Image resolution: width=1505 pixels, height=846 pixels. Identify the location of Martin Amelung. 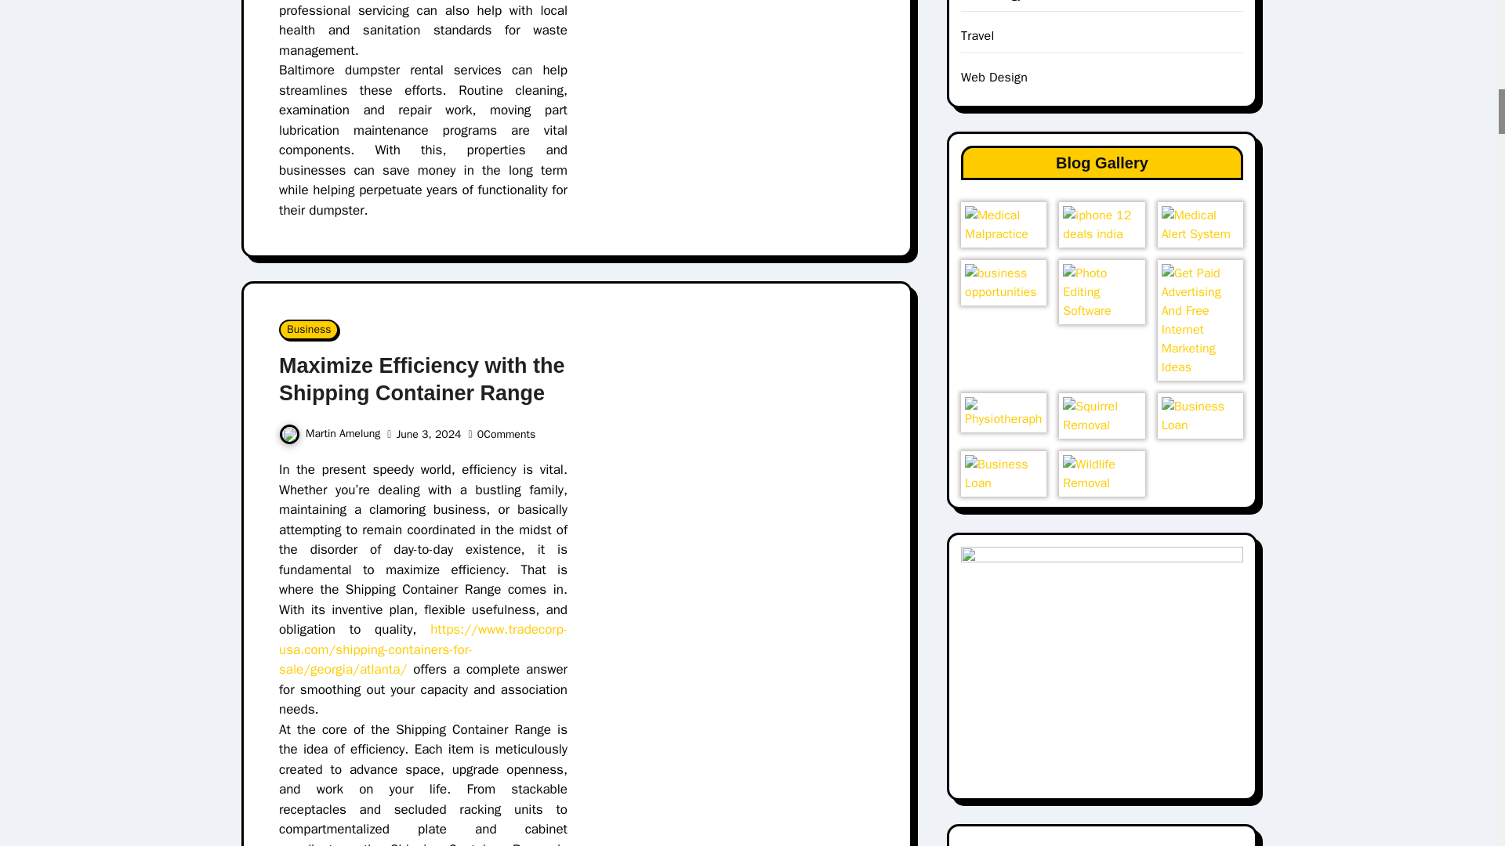
(329, 433).